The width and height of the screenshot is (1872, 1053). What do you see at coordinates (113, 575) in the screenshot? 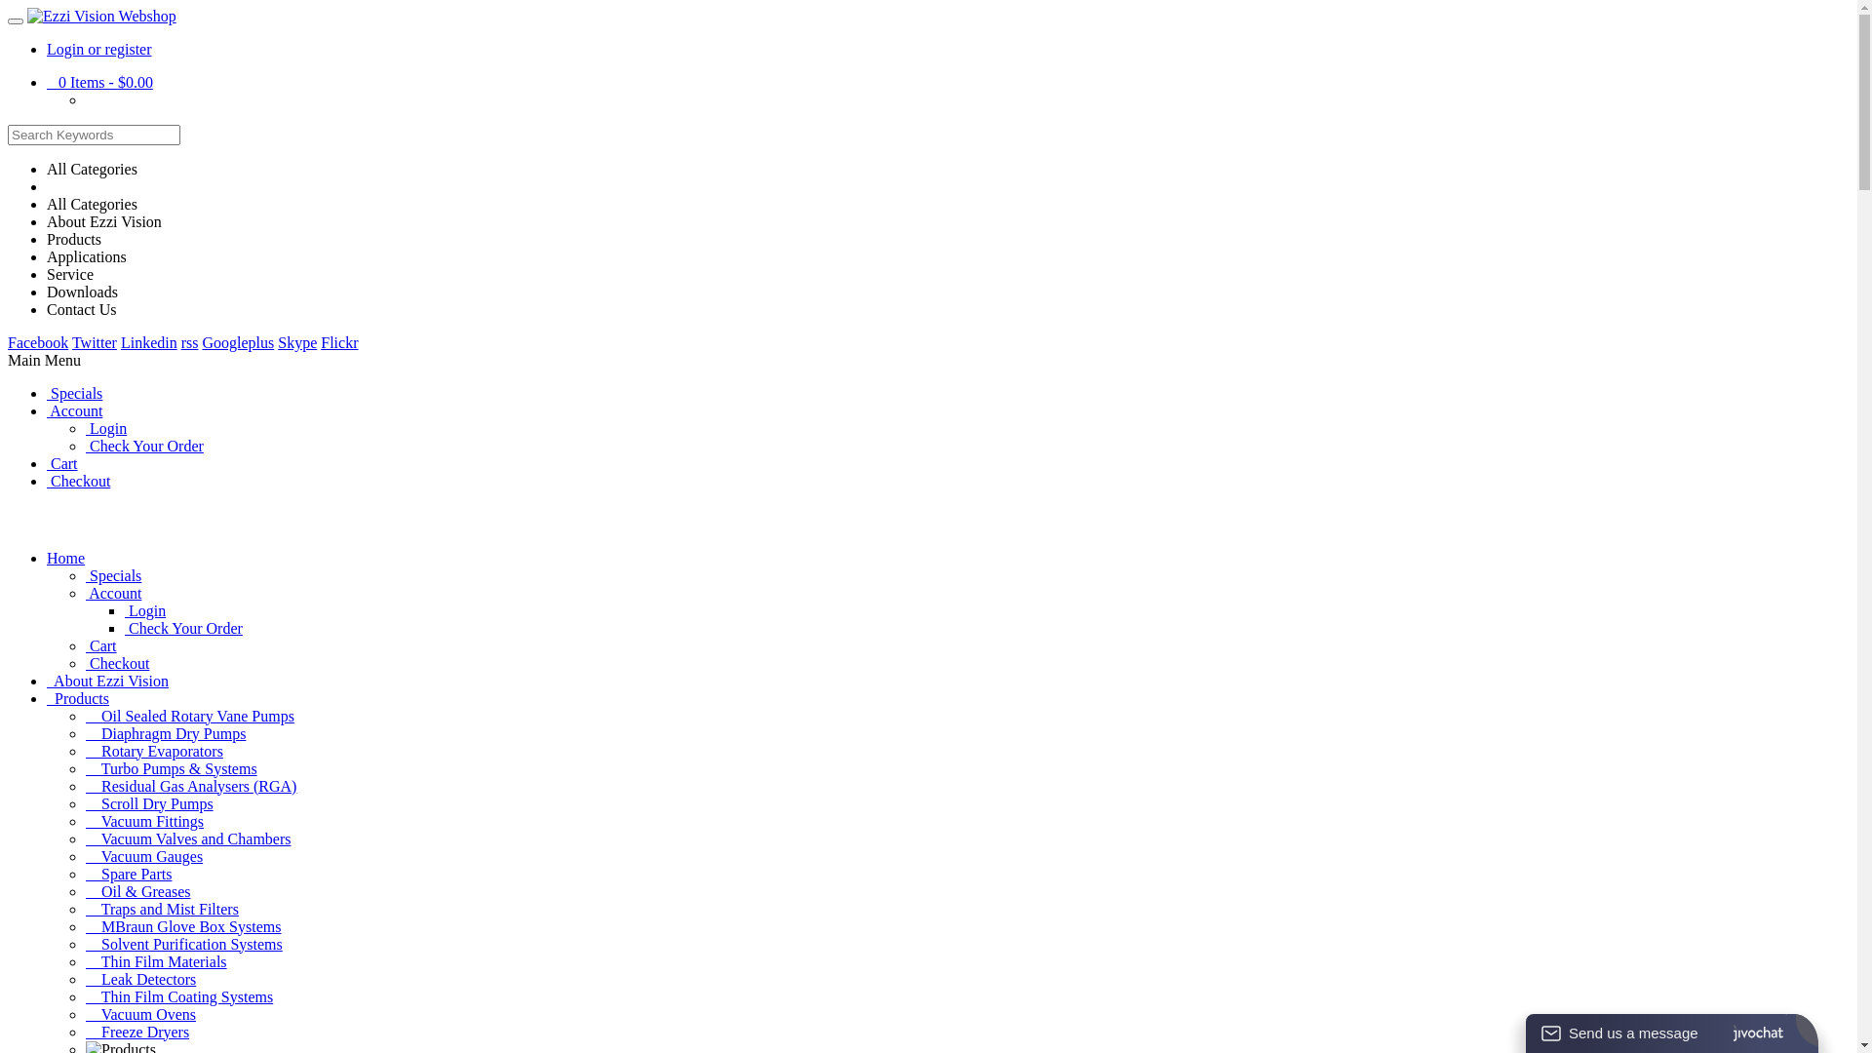
I see ` Specials` at bounding box center [113, 575].